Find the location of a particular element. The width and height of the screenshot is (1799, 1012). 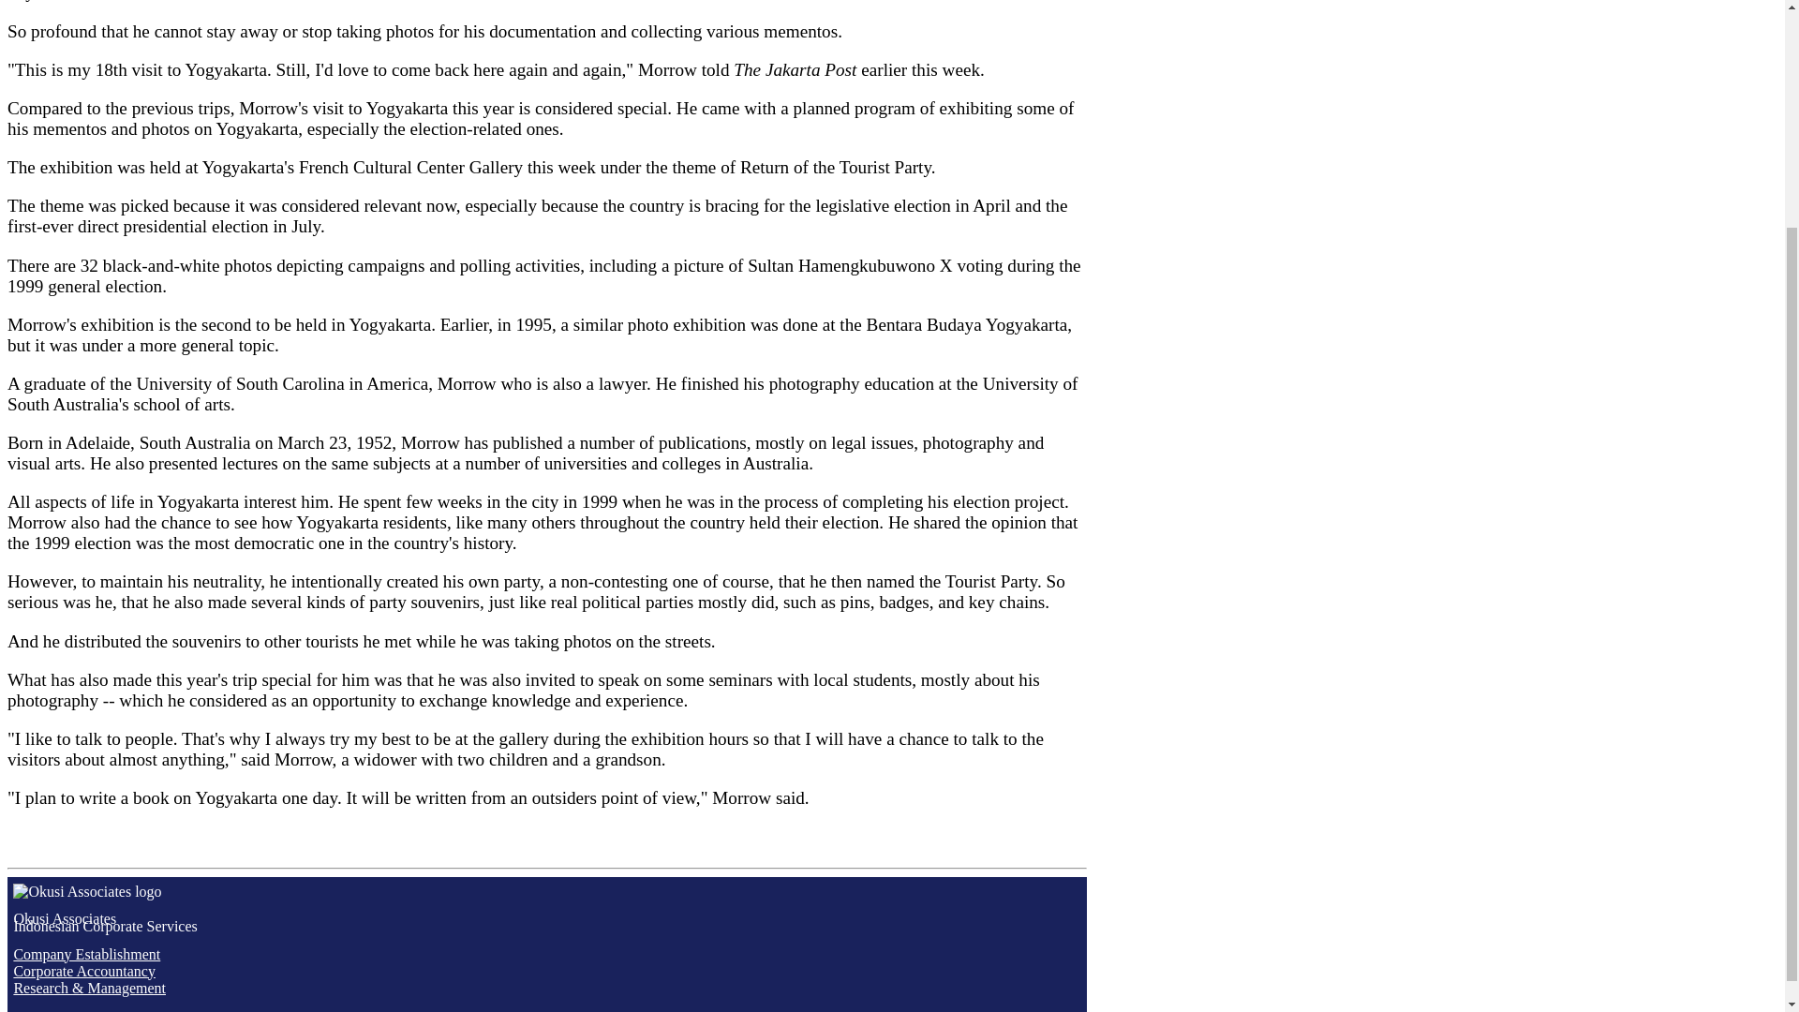

Indonesian Corporate Accountancy is located at coordinates (86, 954).